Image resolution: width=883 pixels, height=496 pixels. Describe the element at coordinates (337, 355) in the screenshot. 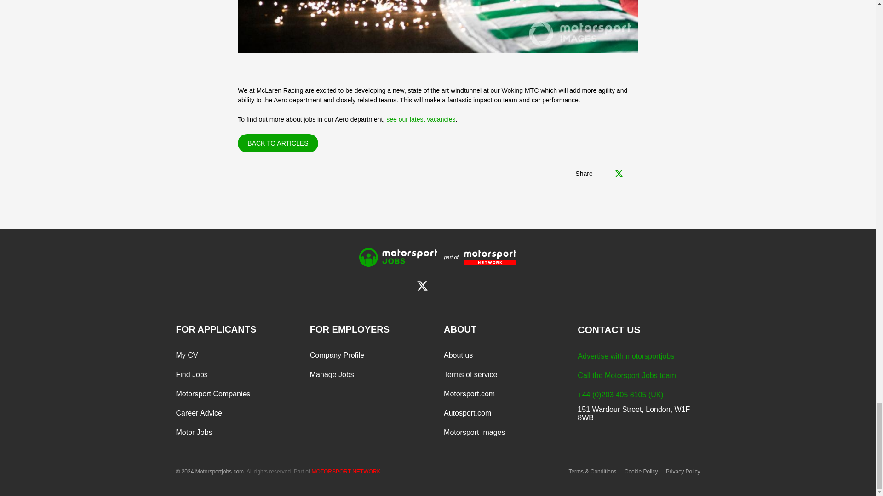

I see `Company Profile` at that location.